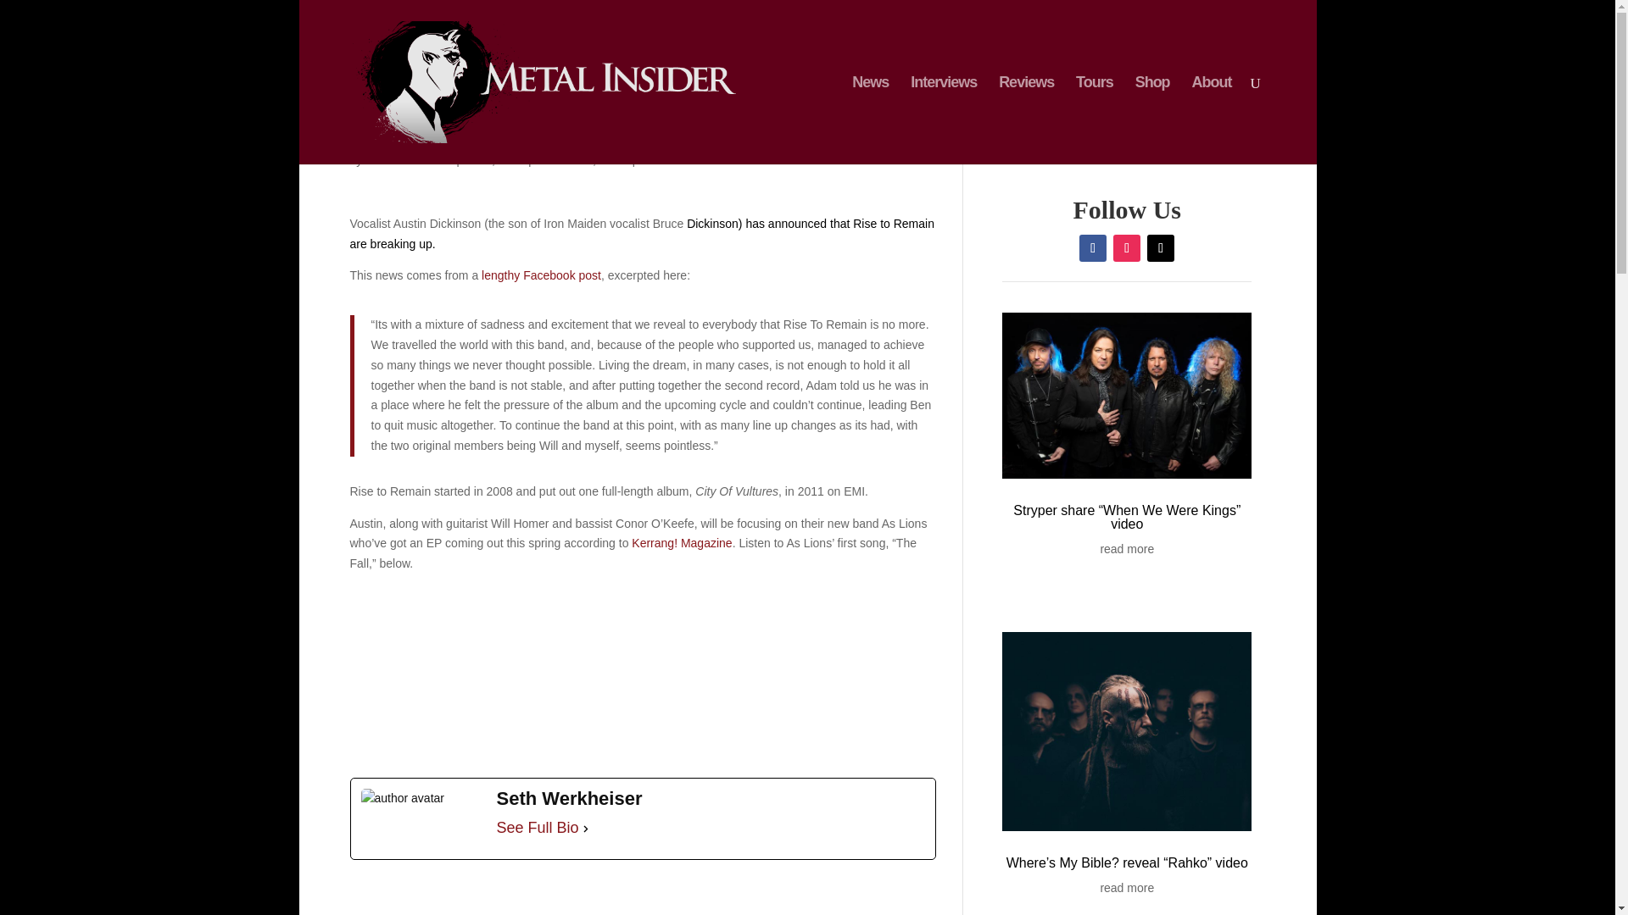 The width and height of the screenshot is (1628, 915). What do you see at coordinates (1092, 247) in the screenshot?
I see `Follow on Facebook` at bounding box center [1092, 247].